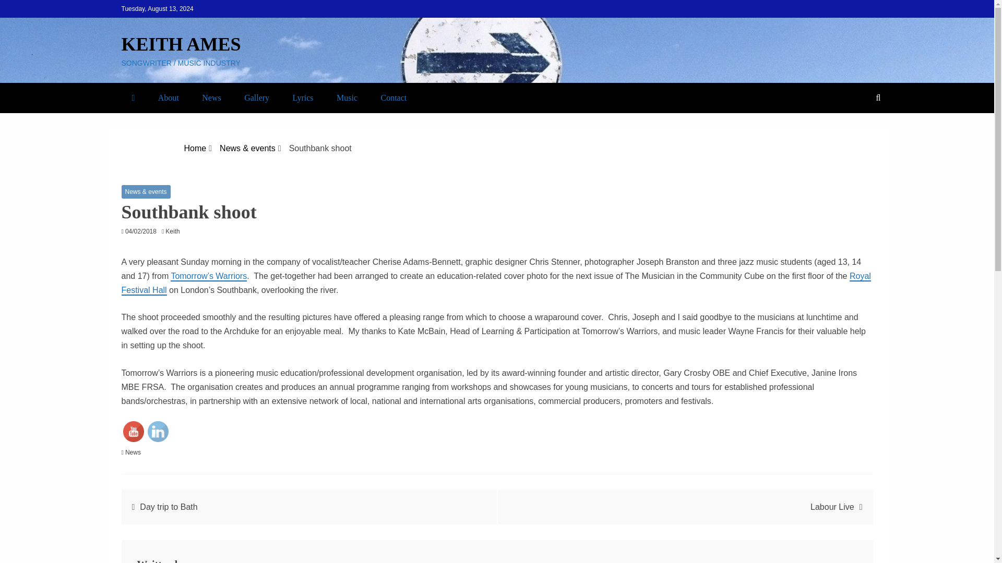  What do you see at coordinates (303, 97) in the screenshot?
I see `Lyrics` at bounding box center [303, 97].